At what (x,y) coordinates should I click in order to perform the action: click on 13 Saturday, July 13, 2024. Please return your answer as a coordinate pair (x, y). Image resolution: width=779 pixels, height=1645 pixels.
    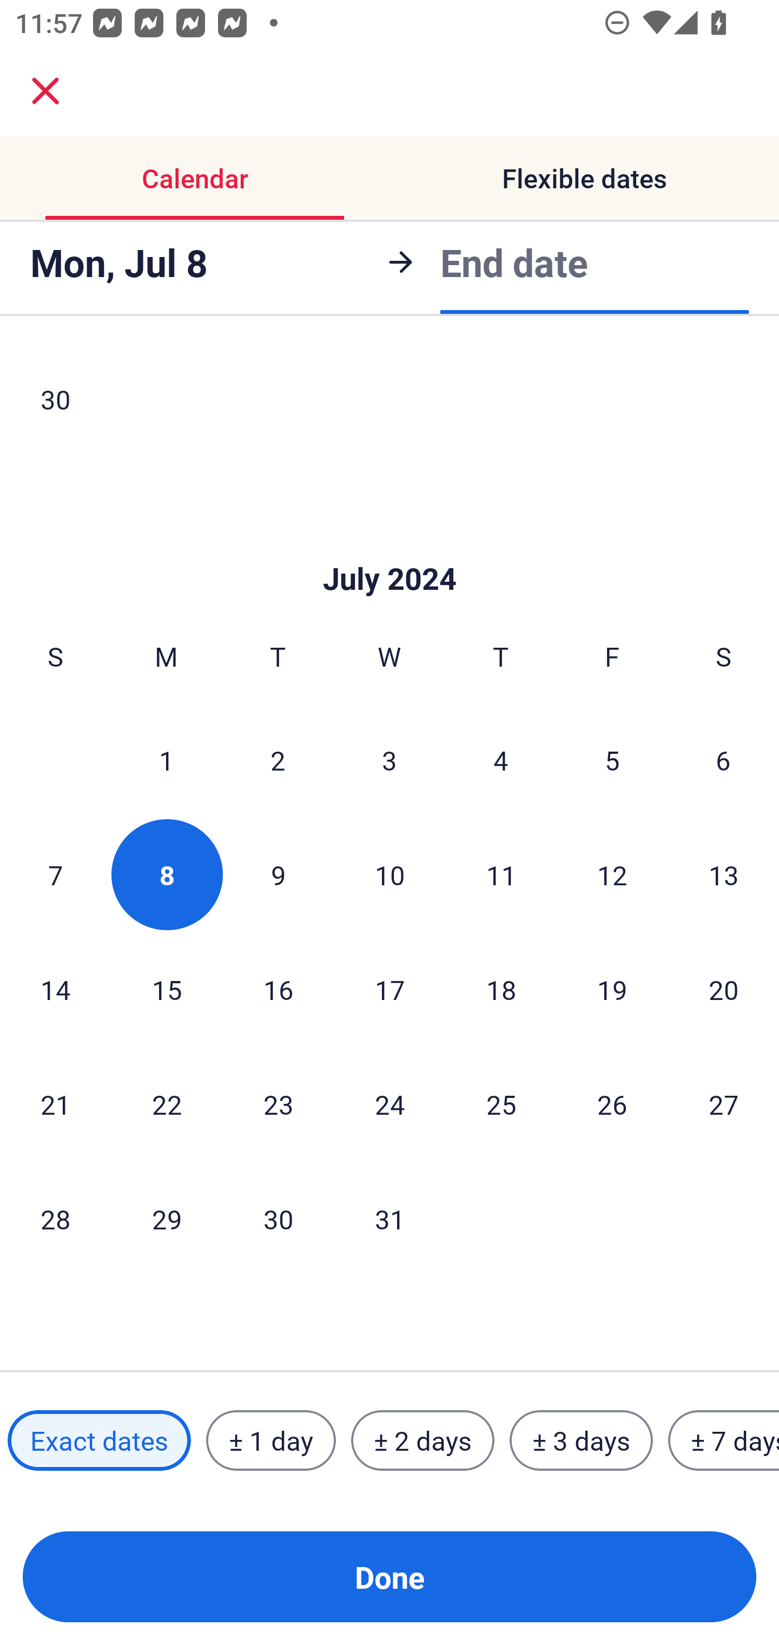
    Looking at the image, I should click on (724, 874).